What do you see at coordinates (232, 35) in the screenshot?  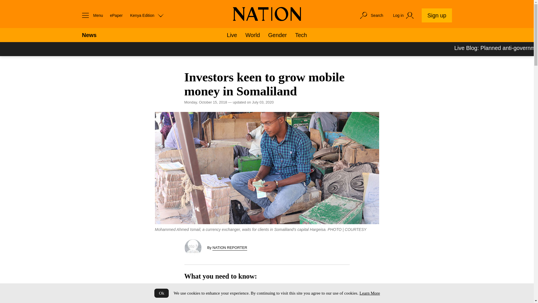 I see `Live` at bounding box center [232, 35].